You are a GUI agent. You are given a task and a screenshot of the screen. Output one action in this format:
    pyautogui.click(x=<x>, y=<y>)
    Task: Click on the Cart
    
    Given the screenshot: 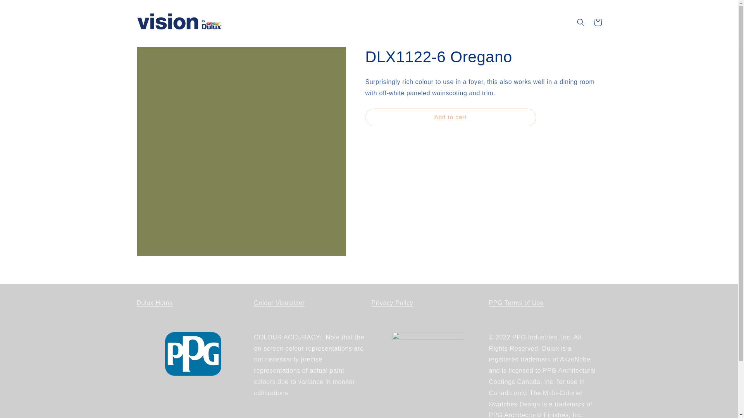 What is the action you would take?
    pyautogui.click(x=598, y=22)
    